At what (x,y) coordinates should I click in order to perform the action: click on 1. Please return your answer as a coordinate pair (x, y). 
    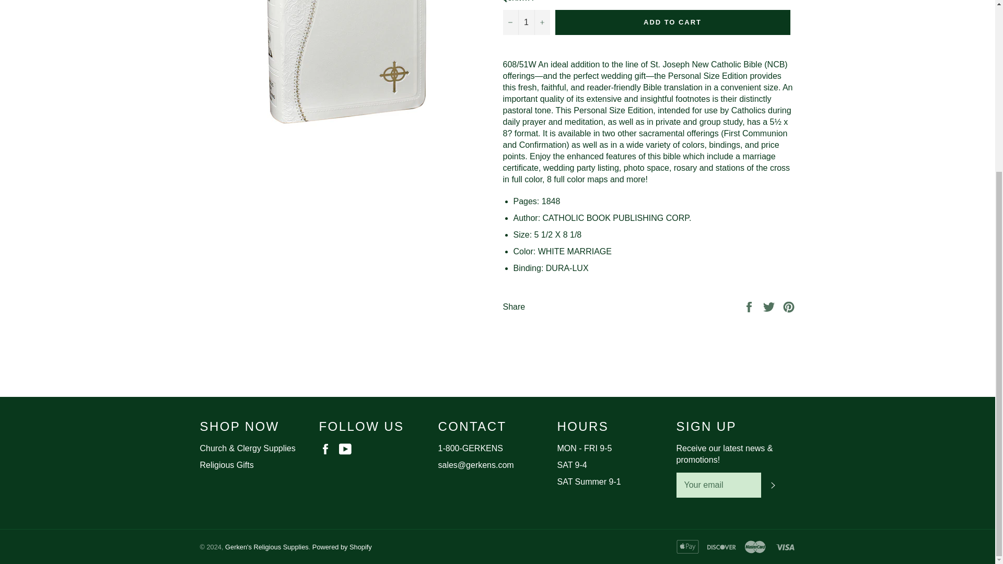
    Looking at the image, I should click on (526, 22).